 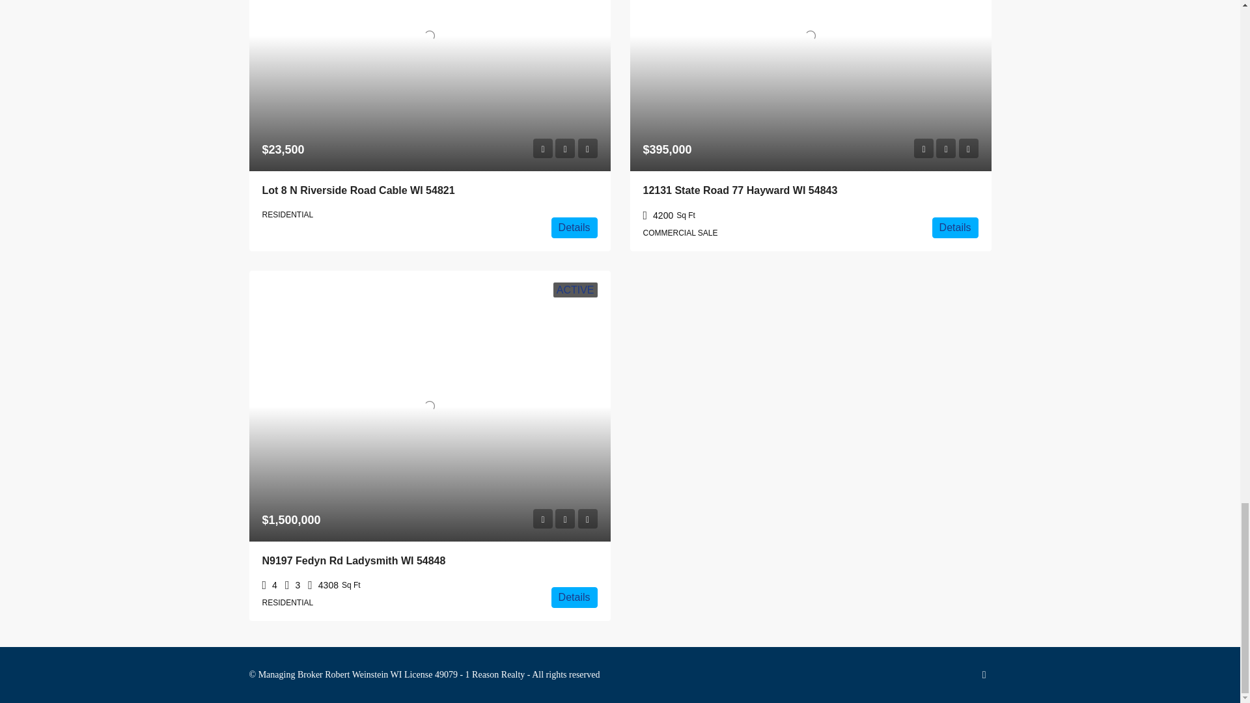 What do you see at coordinates (740, 190) in the screenshot?
I see `12131 State Road 77 Hayward WI 54843` at bounding box center [740, 190].